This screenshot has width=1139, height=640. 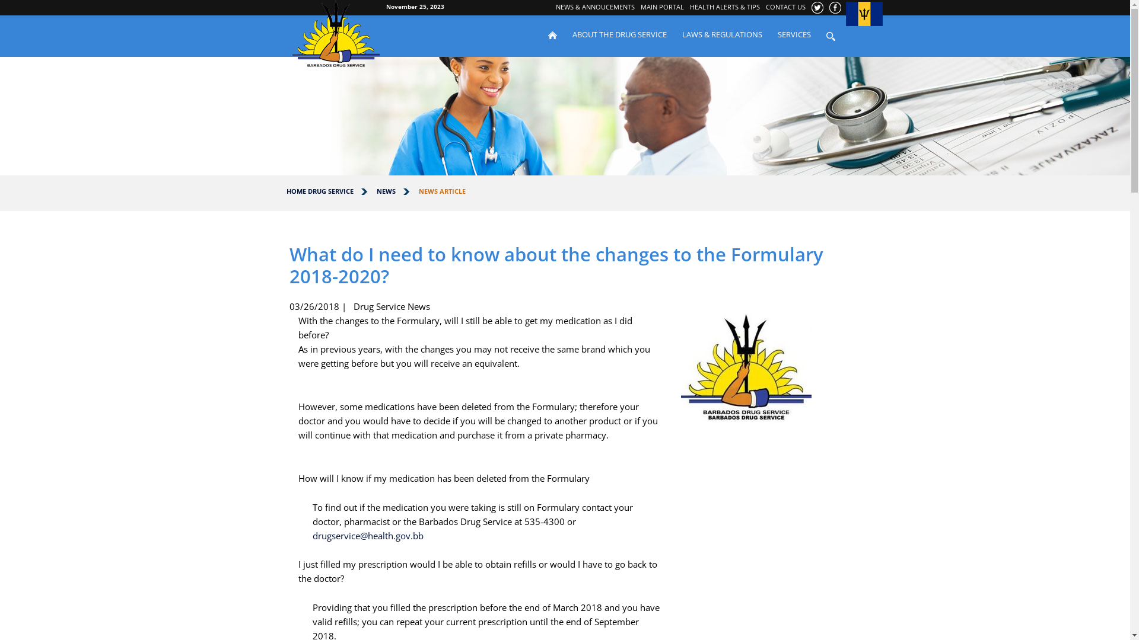 What do you see at coordinates (386, 191) in the screenshot?
I see `NEWS` at bounding box center [386, 191].